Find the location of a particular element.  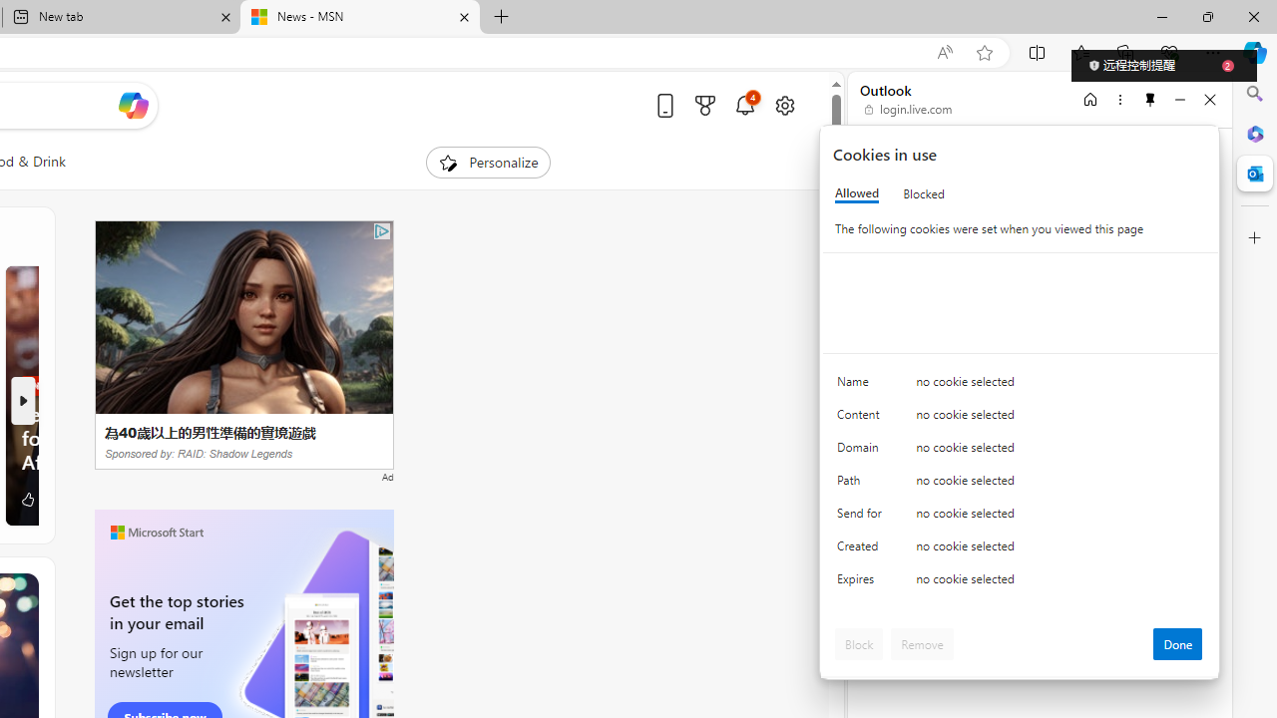

Content is located at coordinates (862, 419).